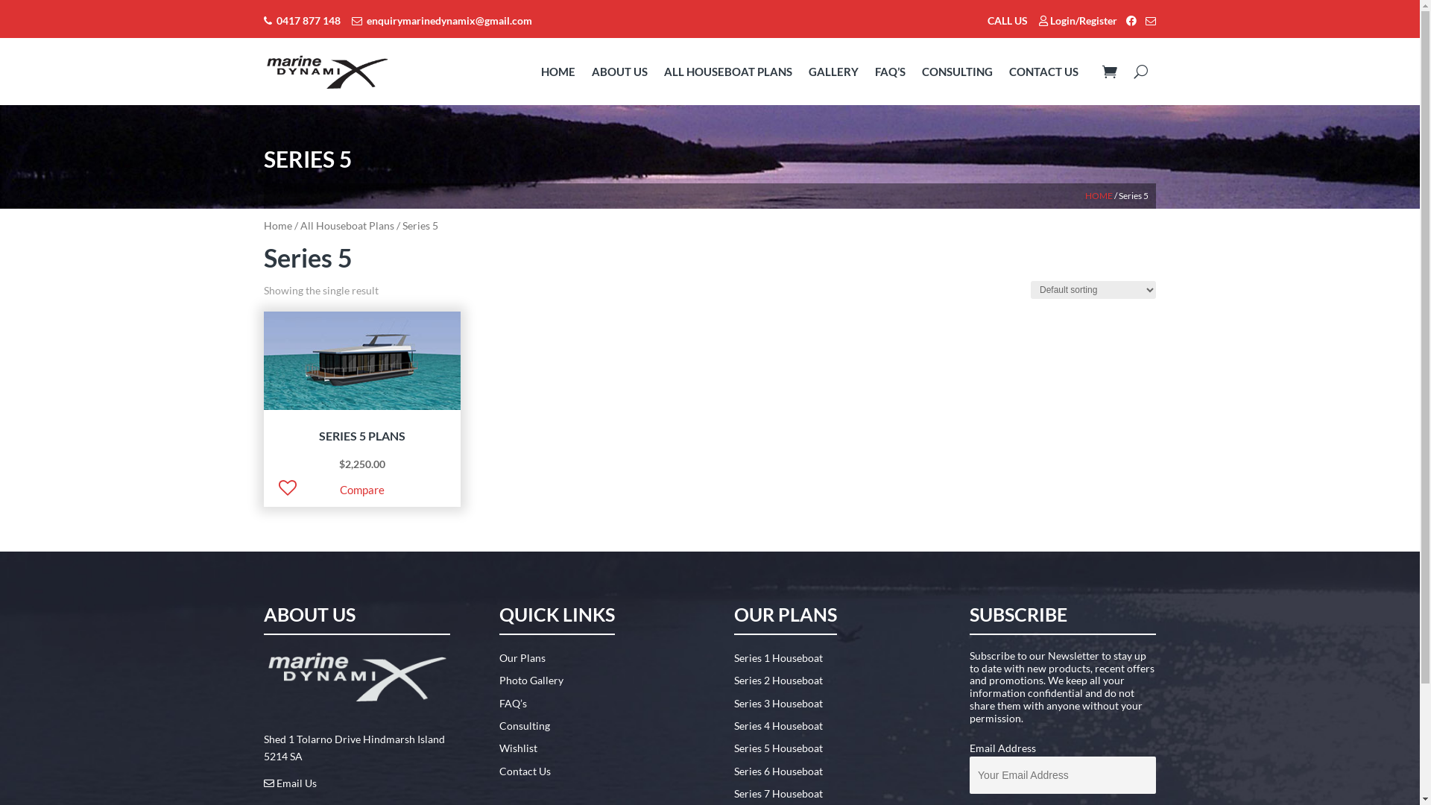  What do you see at coordinates (531, 680) in the screenshot?
I see `Photo Gallery` at bounding box center [531, 680].